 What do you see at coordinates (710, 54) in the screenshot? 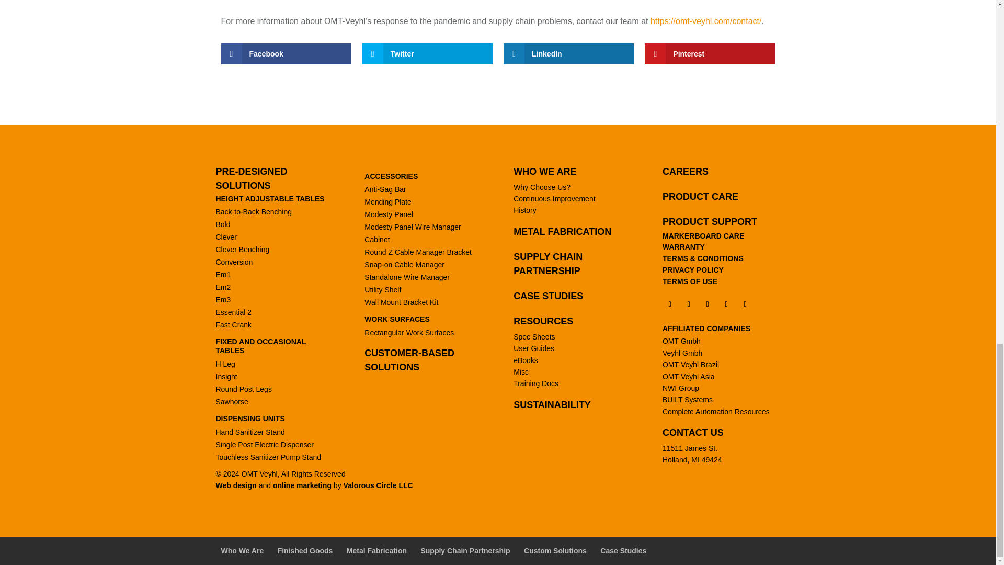
I see `Pinterest` at bounding box center [710, 54].